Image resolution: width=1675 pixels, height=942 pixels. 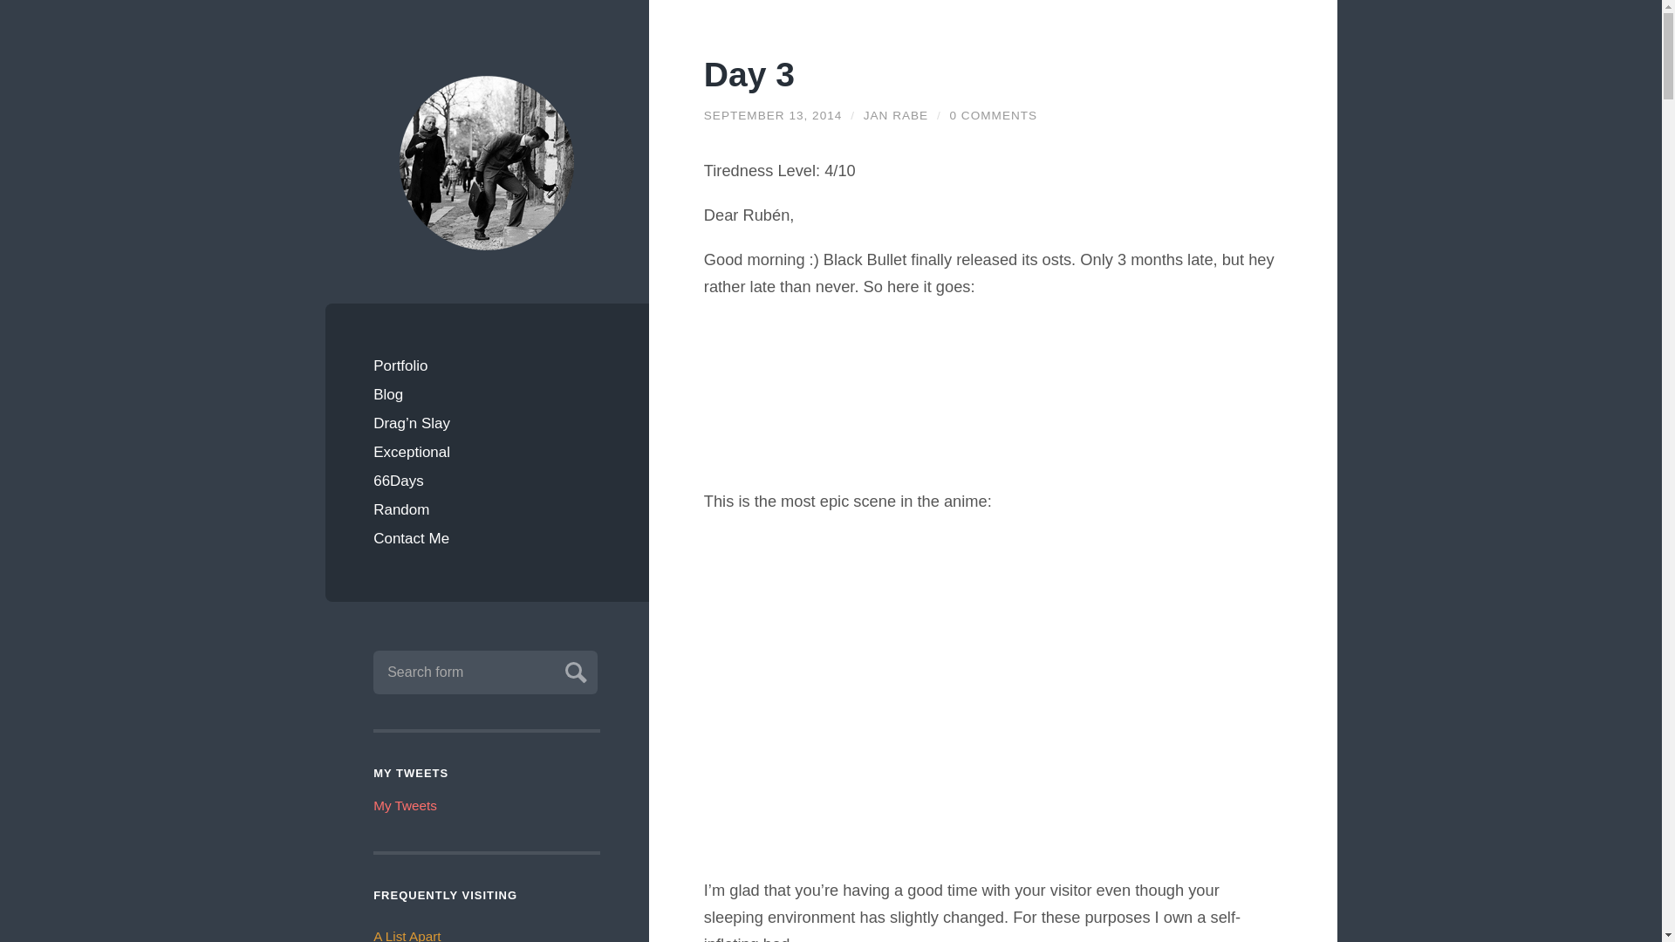 I want to click on 66Days, so click(x=487, y=481).